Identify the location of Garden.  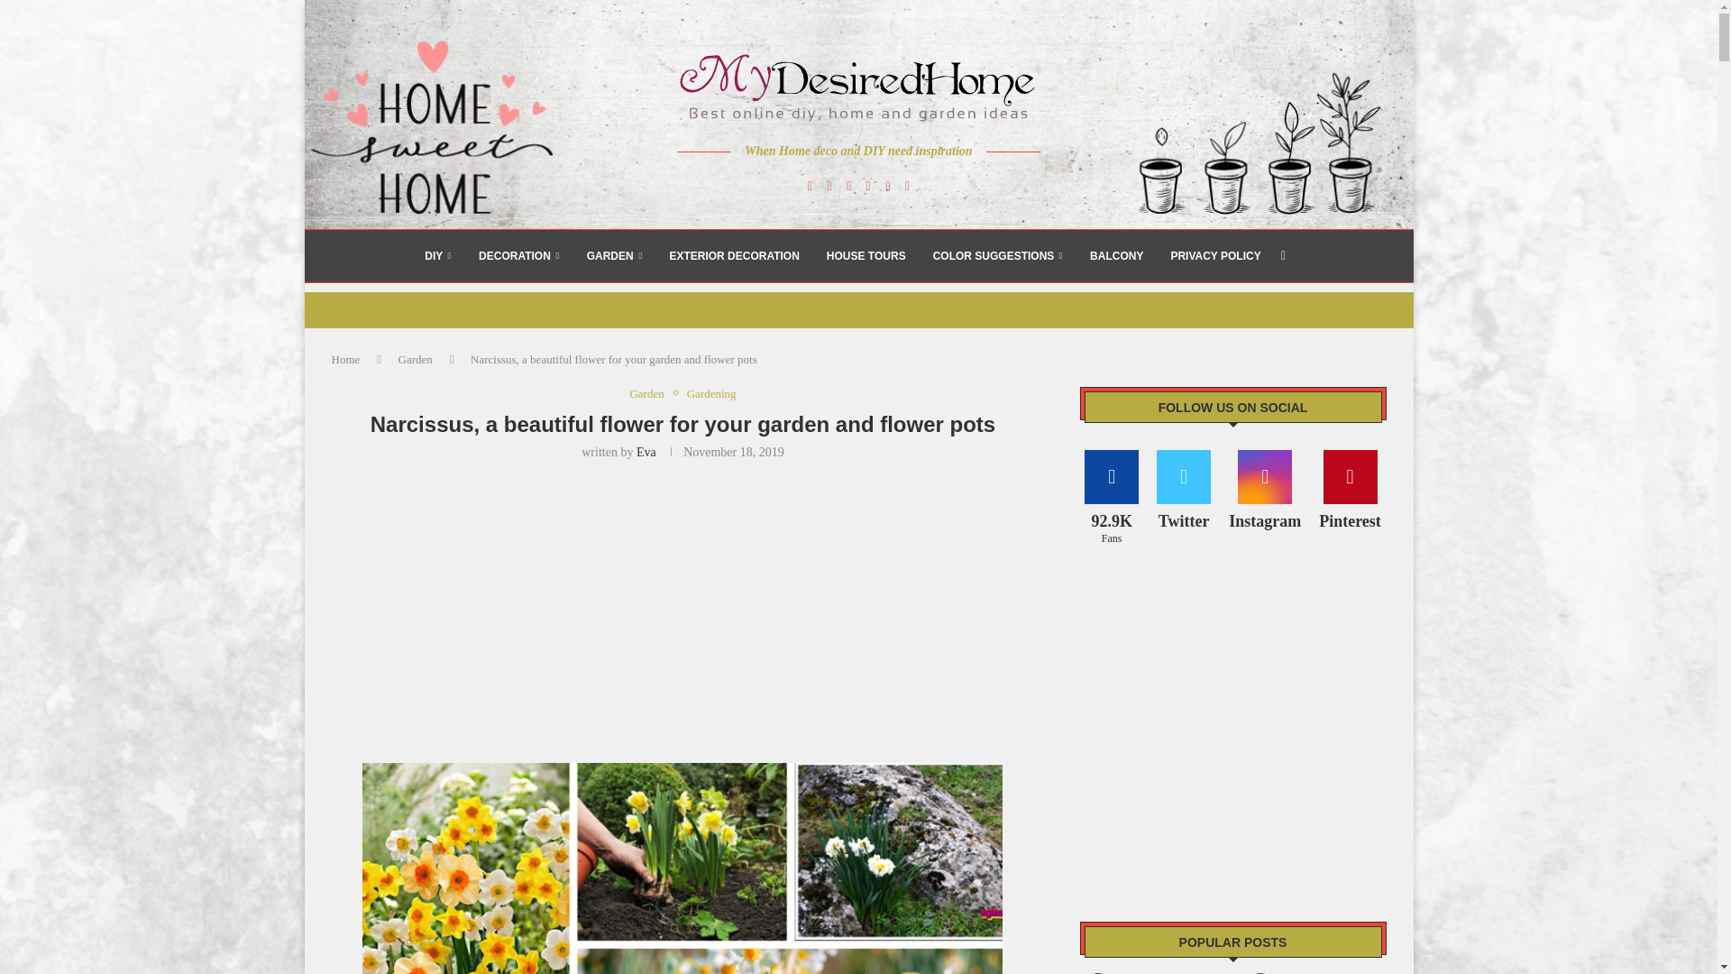
(651, 393).